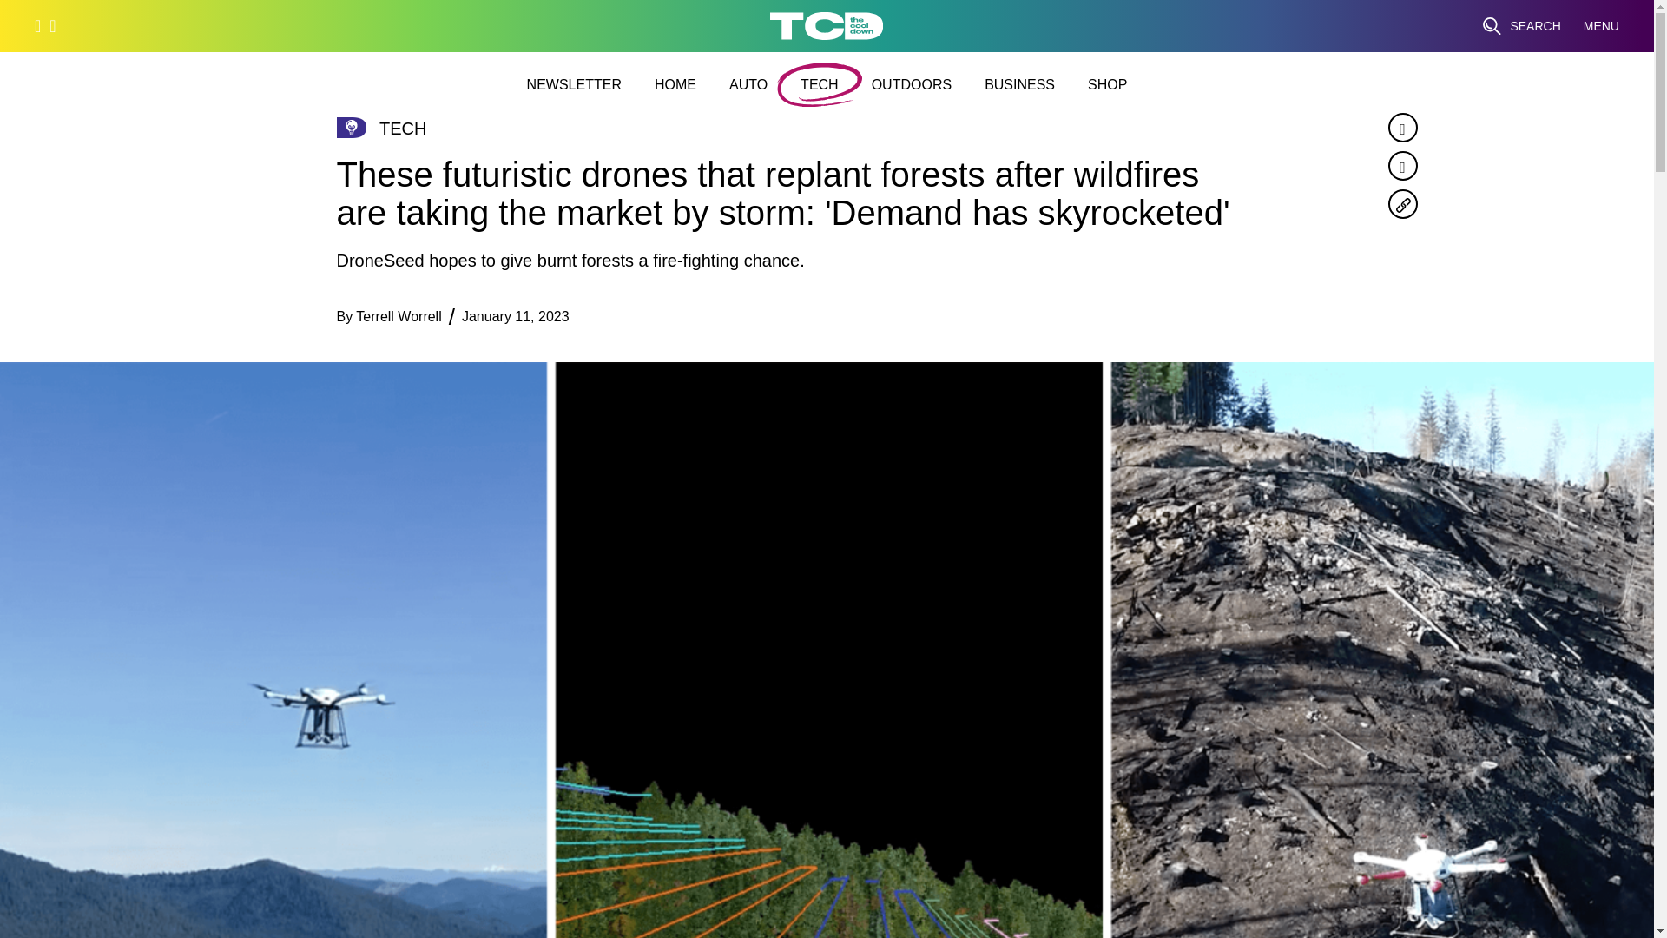 This screenshot has width=1667, height=938. What do you see at coordinates (1521, 26) in the screenshot?
I see `SEARCH` at bounding box center [1521, 26].